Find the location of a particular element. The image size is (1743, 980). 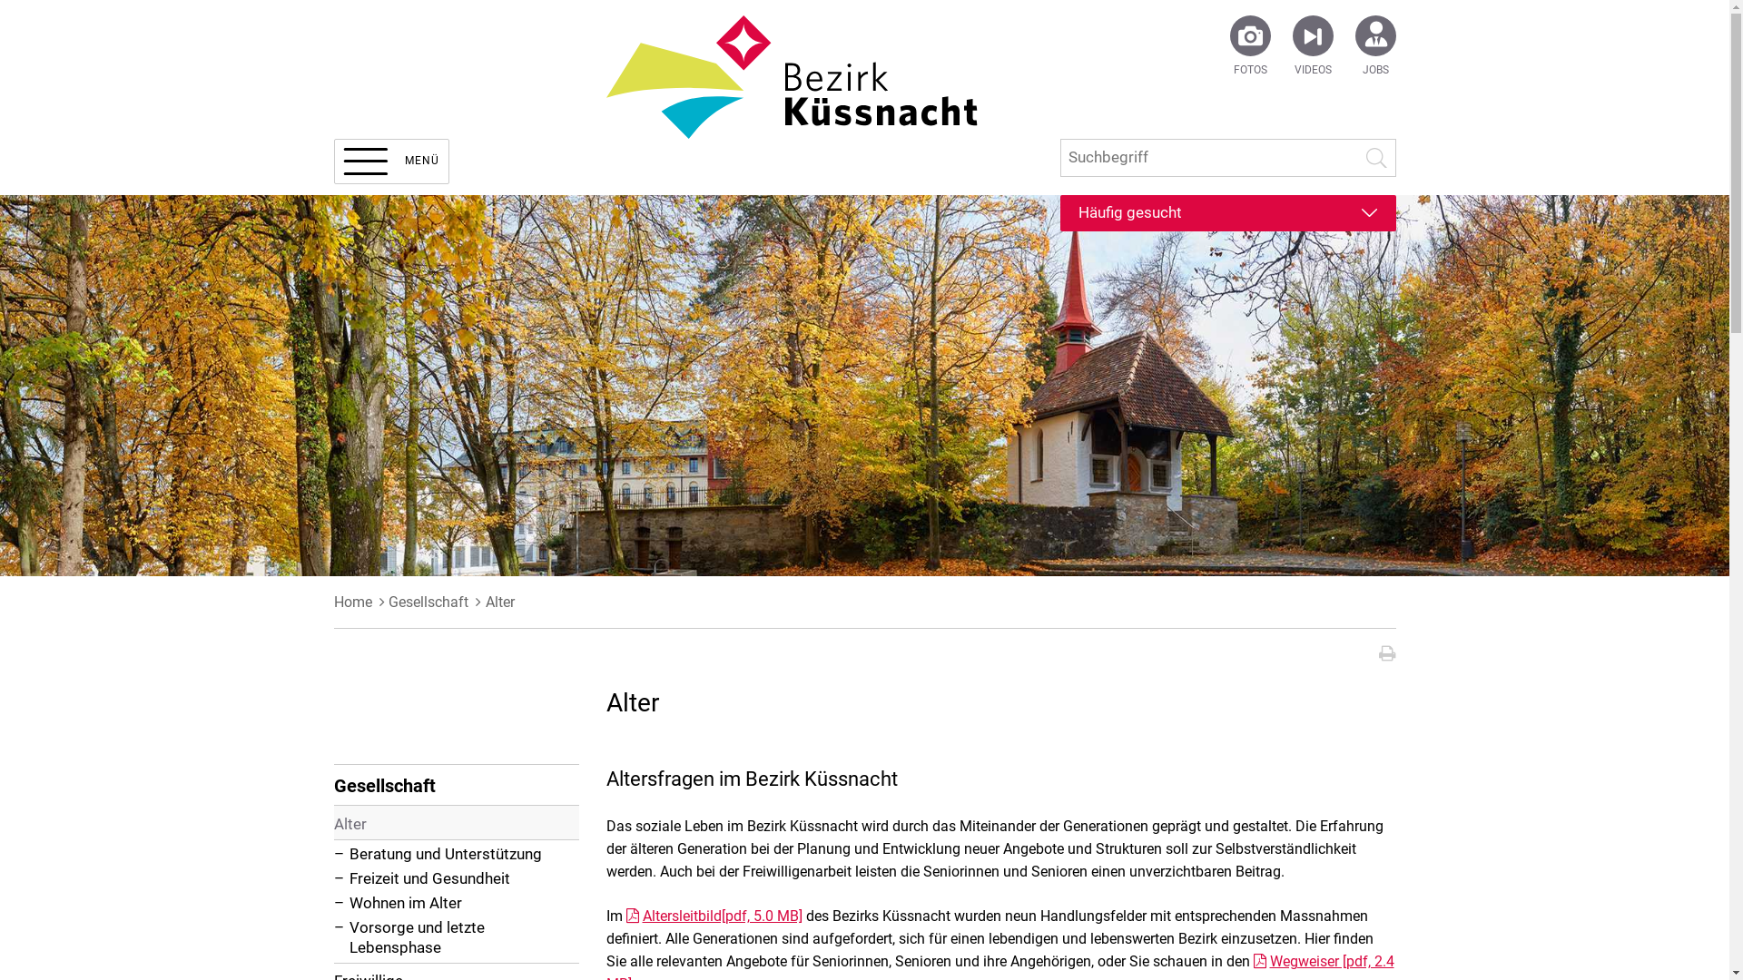

Home is located at coordinates (353, 603).